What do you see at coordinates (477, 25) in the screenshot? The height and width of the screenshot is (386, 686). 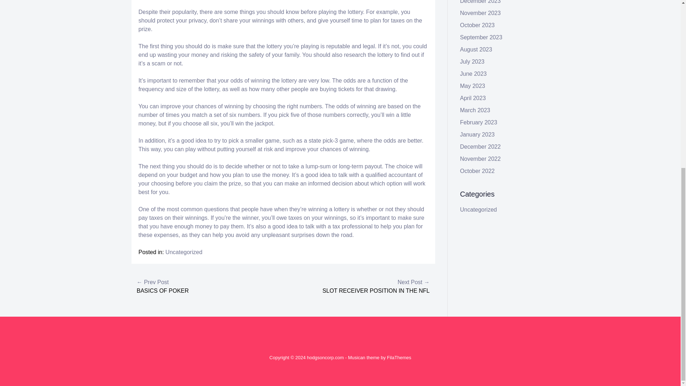 I see `October 2023` at bounding box center [477, 25].